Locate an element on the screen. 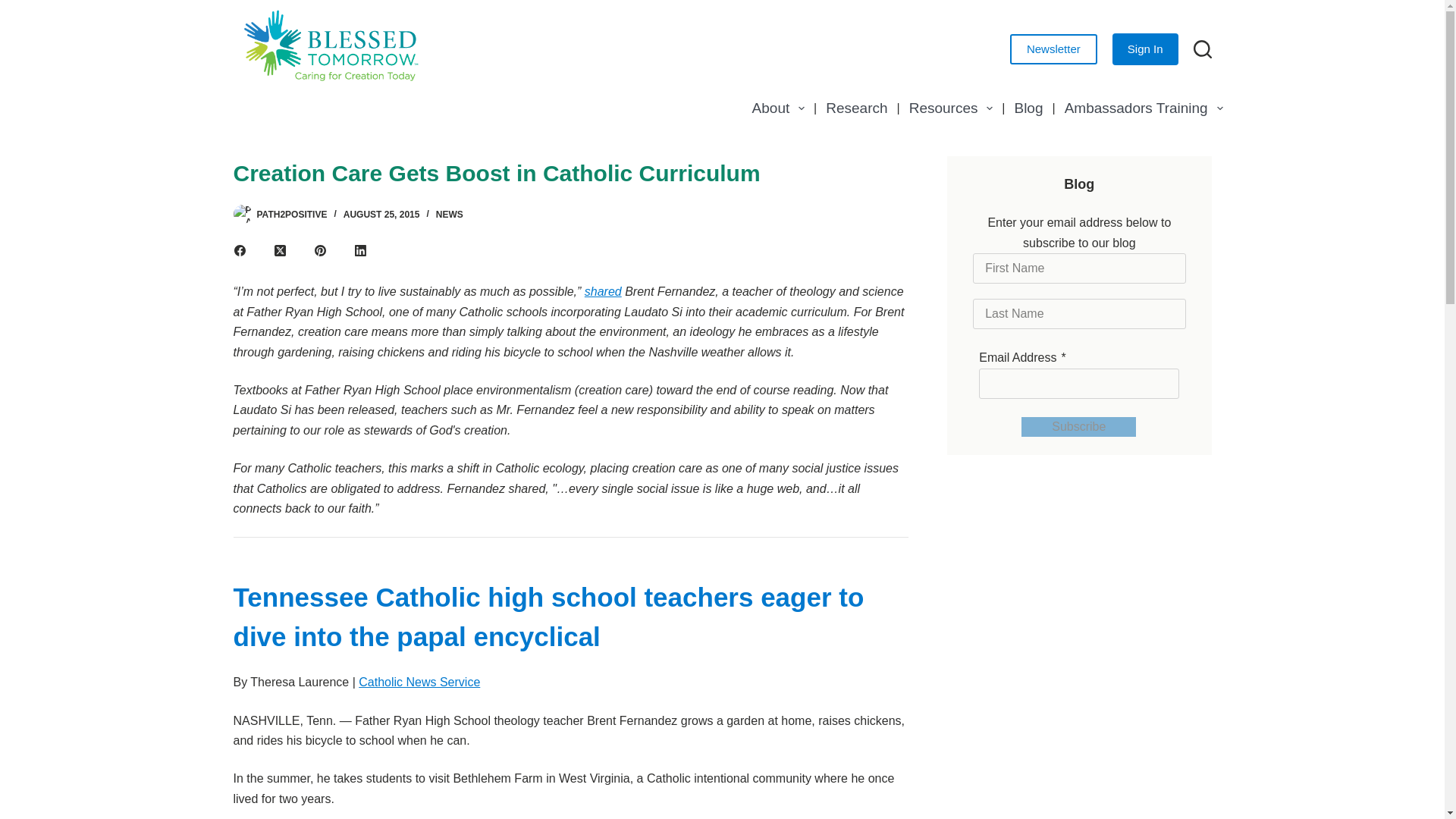 The image size is (1456, 819). Resources is located at coordinates (951, 108).